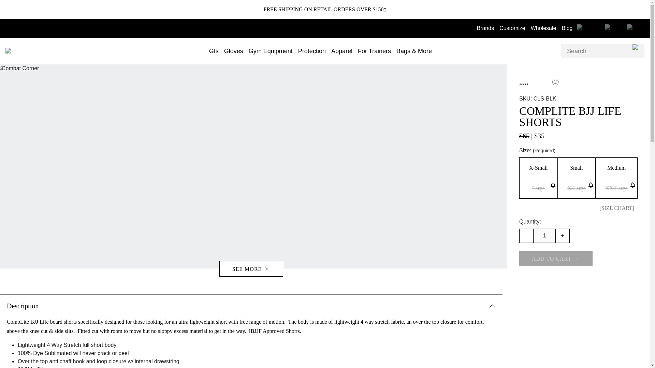  Describe the element at coordinates (577, 168) in the screenshot. I see `Small` at that location.